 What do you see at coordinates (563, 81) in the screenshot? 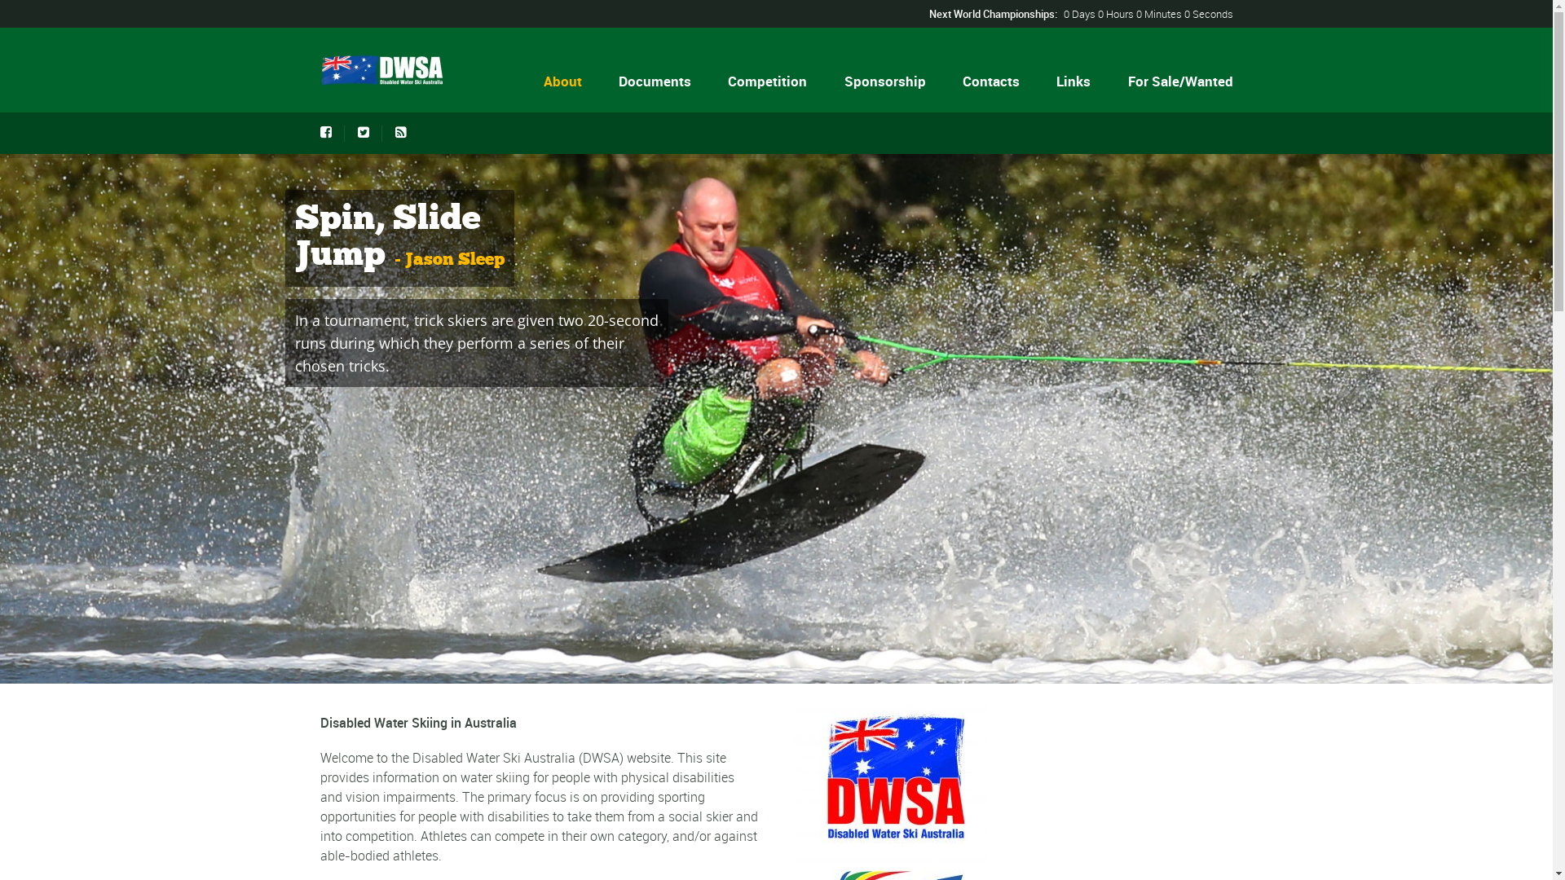
I see `About` at bounding box center [563, 81].